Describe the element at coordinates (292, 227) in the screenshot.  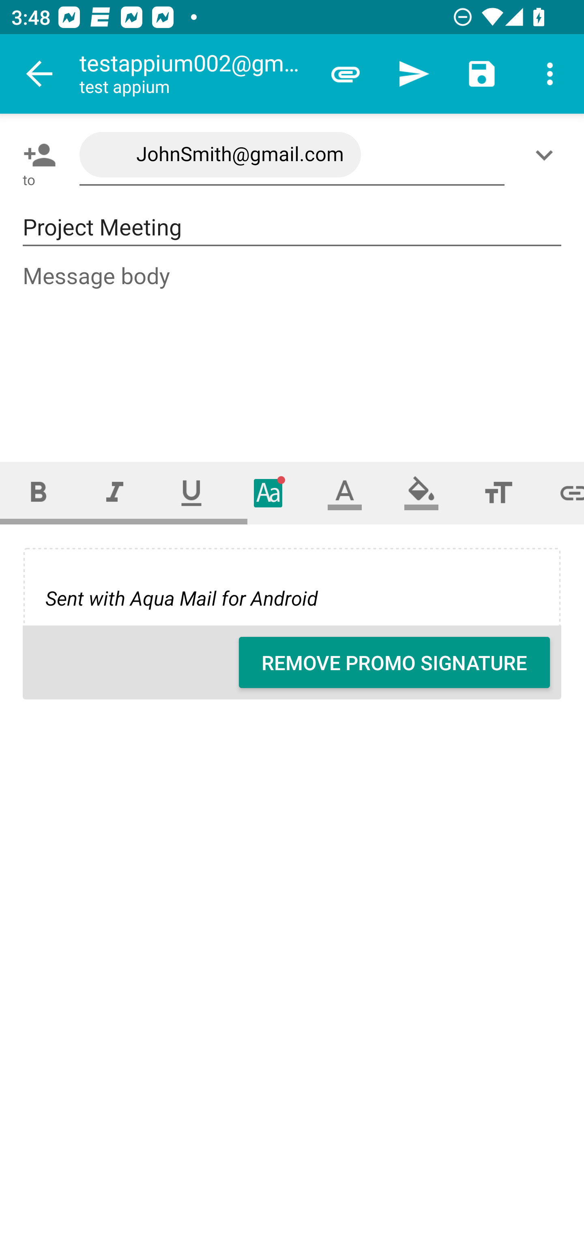
I see `Project Meeting` at that location.